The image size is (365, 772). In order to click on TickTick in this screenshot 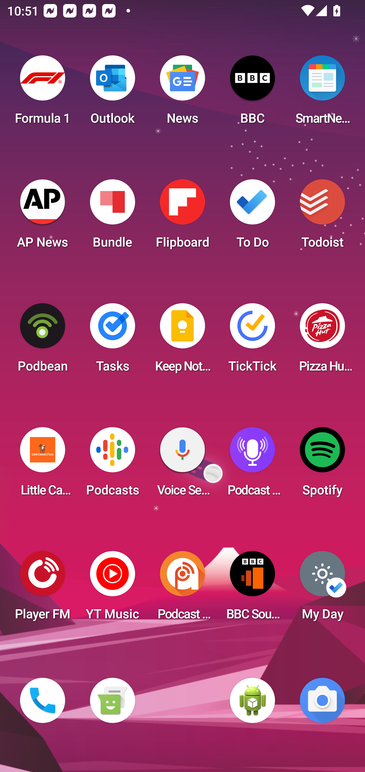, I will do `click(252, 341)`.